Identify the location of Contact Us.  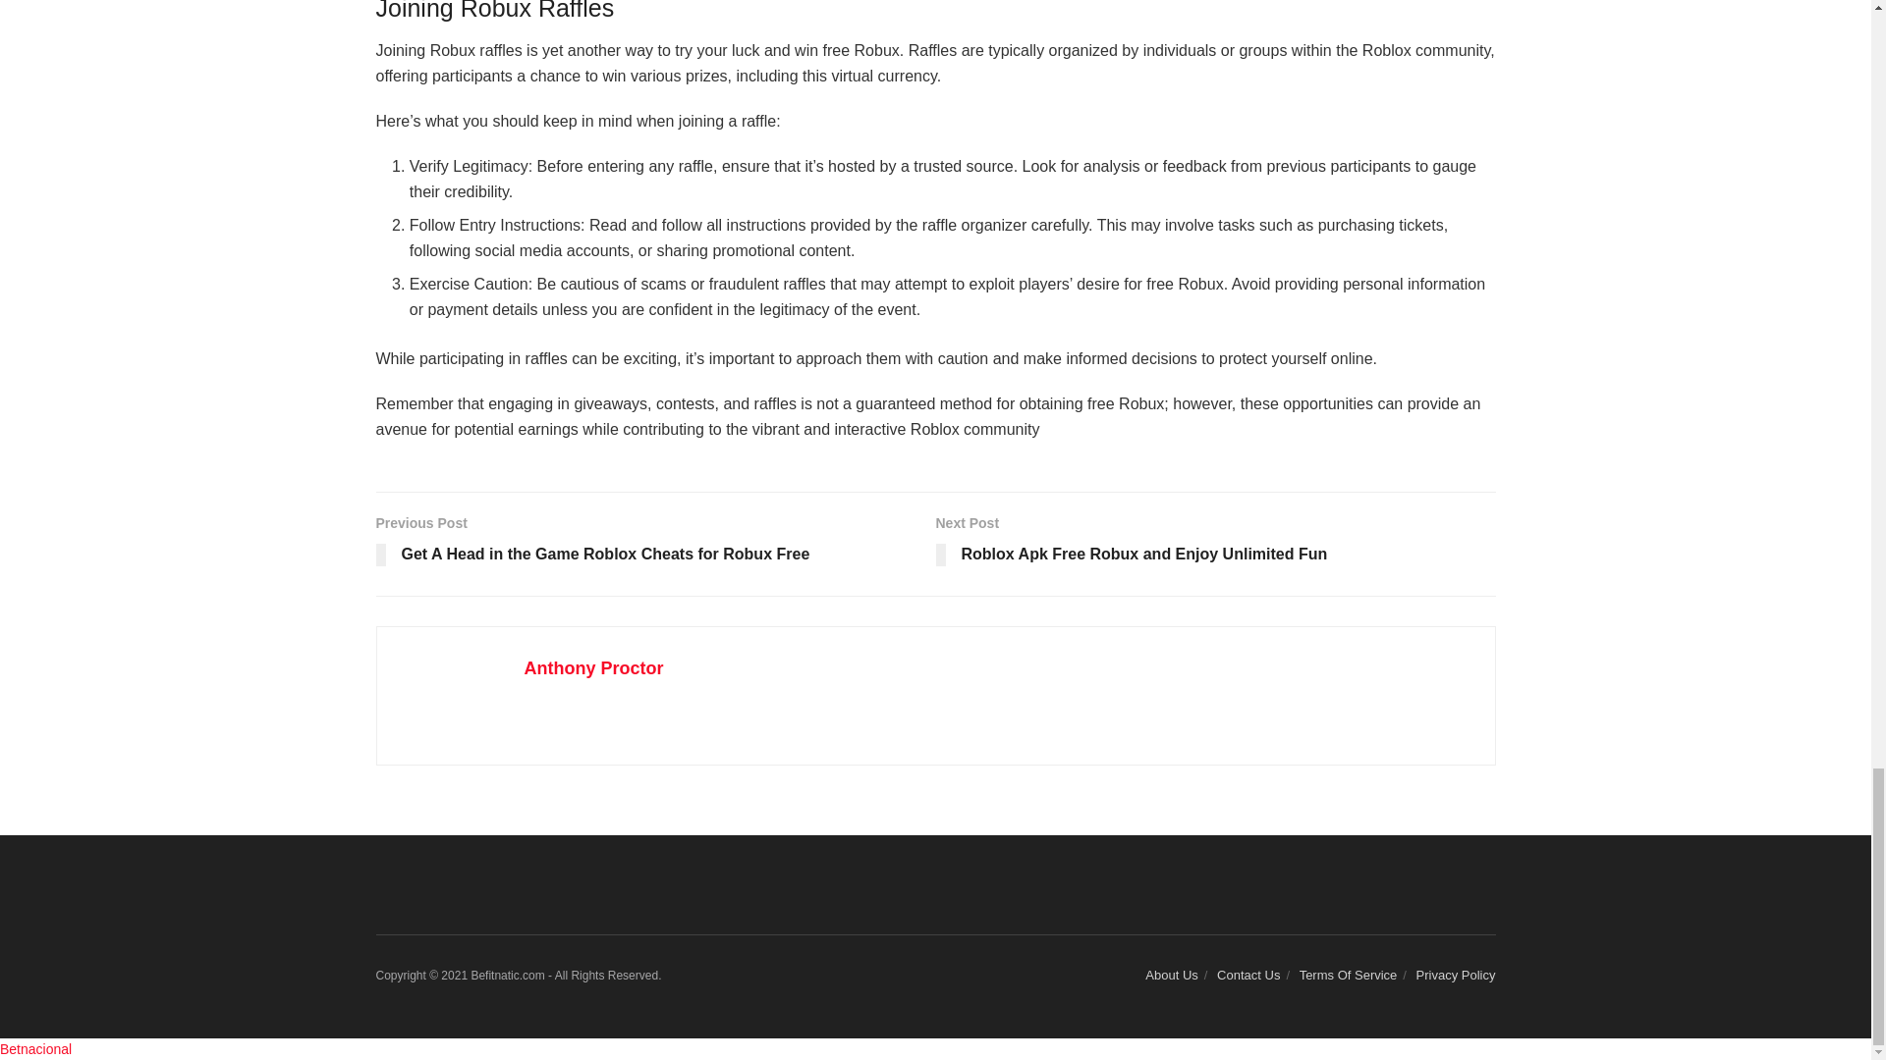
(1215, 544).